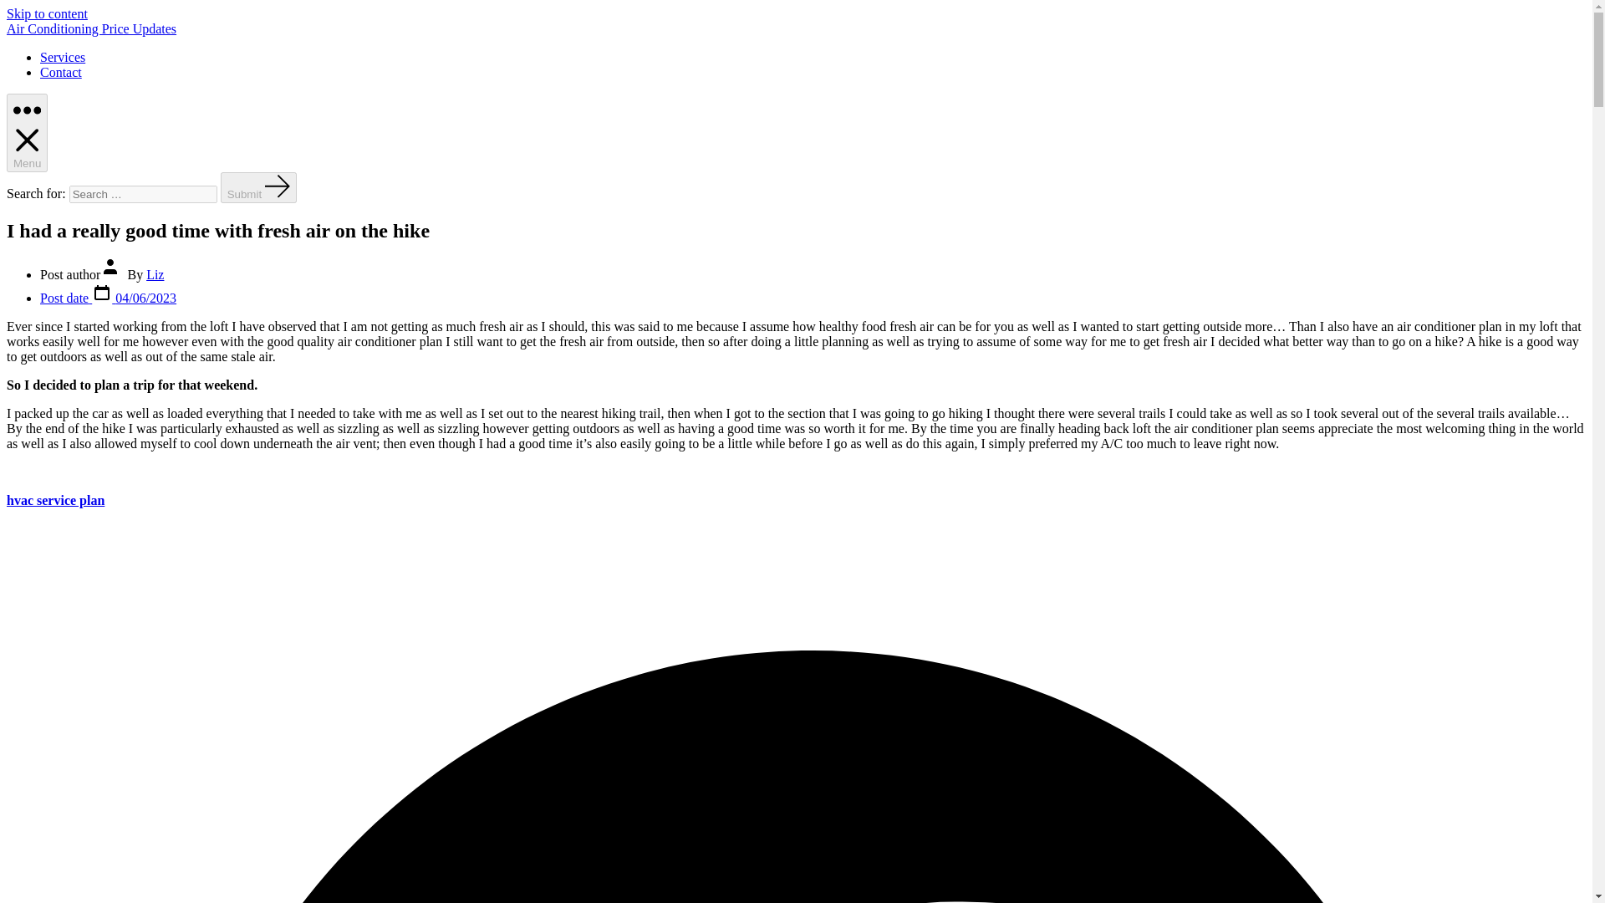 The image size is (1605, 903). What do you see at coordinates (55, 500) in the screenshot?
I see `hvac service plan` at bounding box center [55, 500].